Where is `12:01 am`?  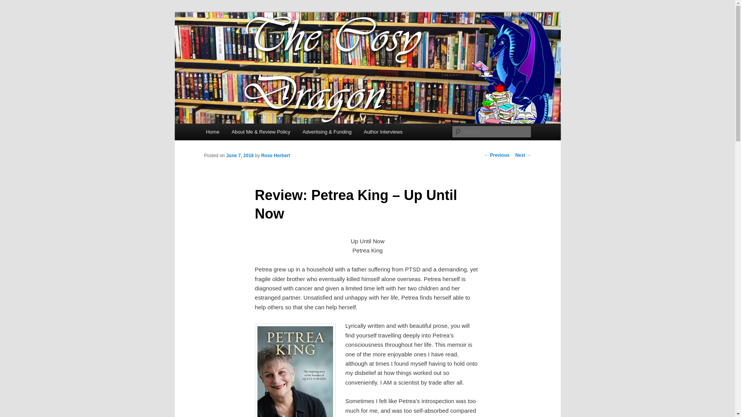
12:01 am is located at coordinates (239, 156).